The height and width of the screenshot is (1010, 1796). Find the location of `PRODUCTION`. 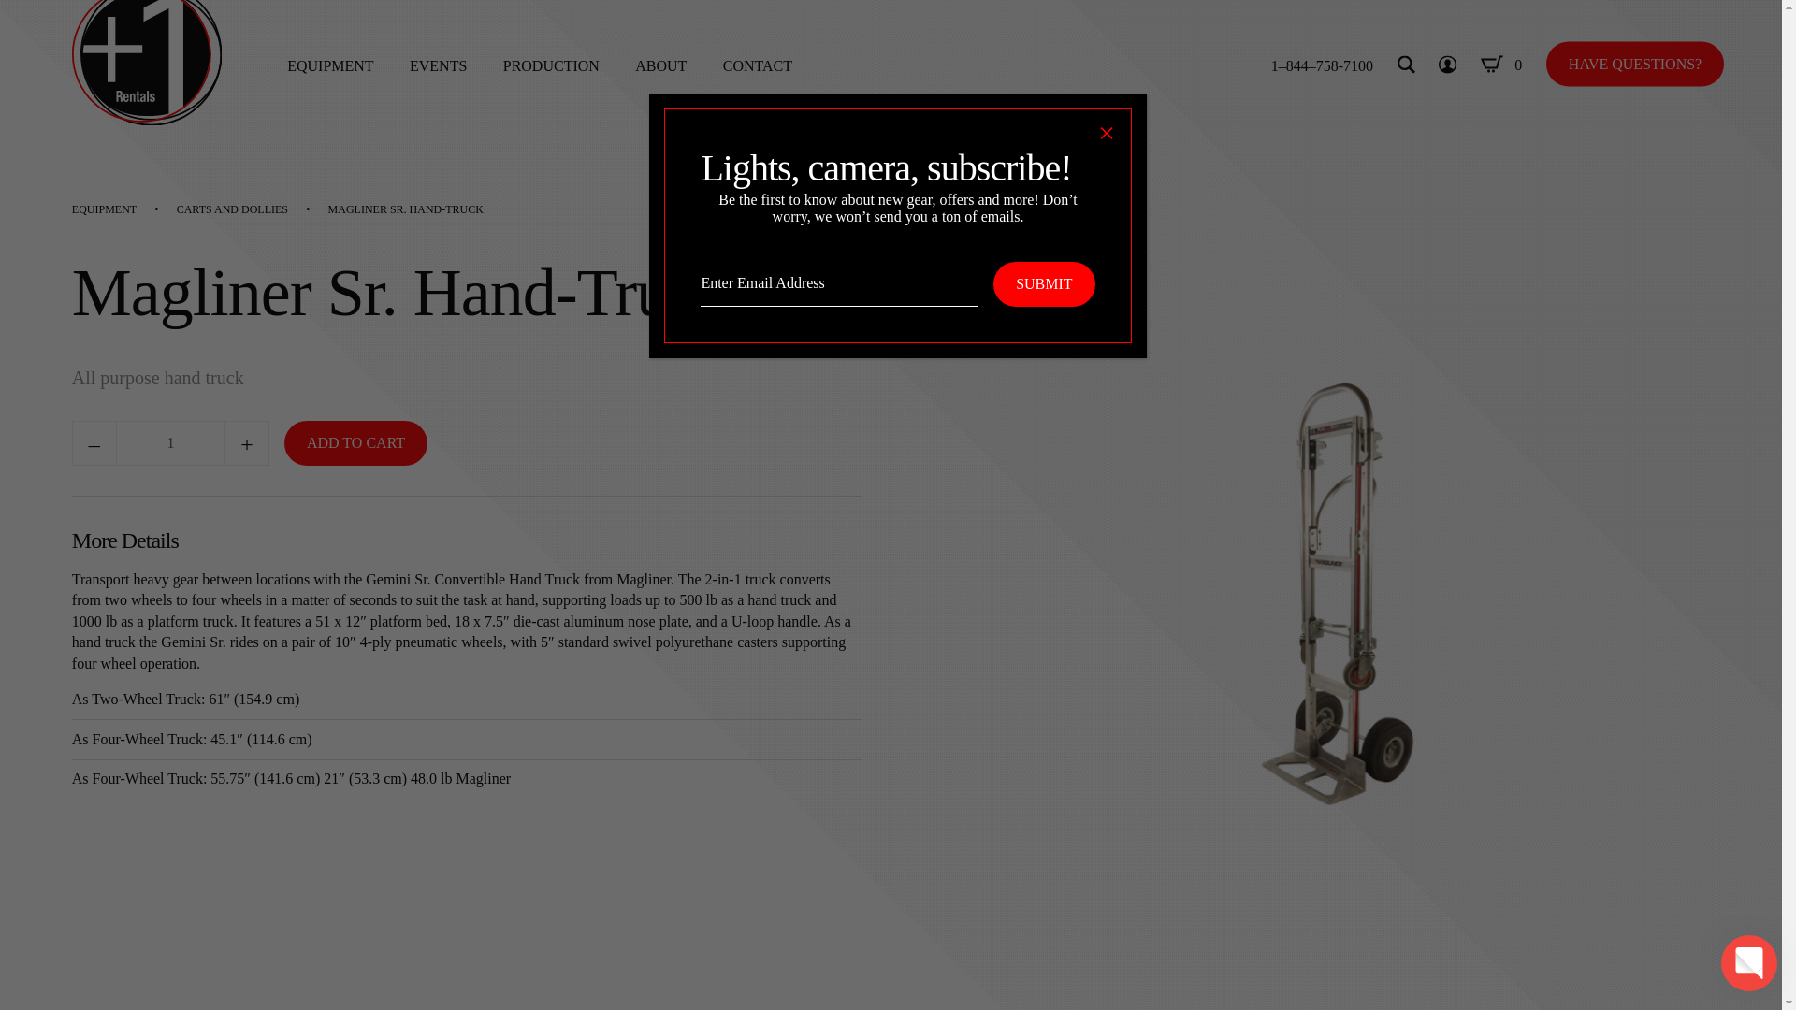

PRODUCTION is located at coordinates (551, 65).